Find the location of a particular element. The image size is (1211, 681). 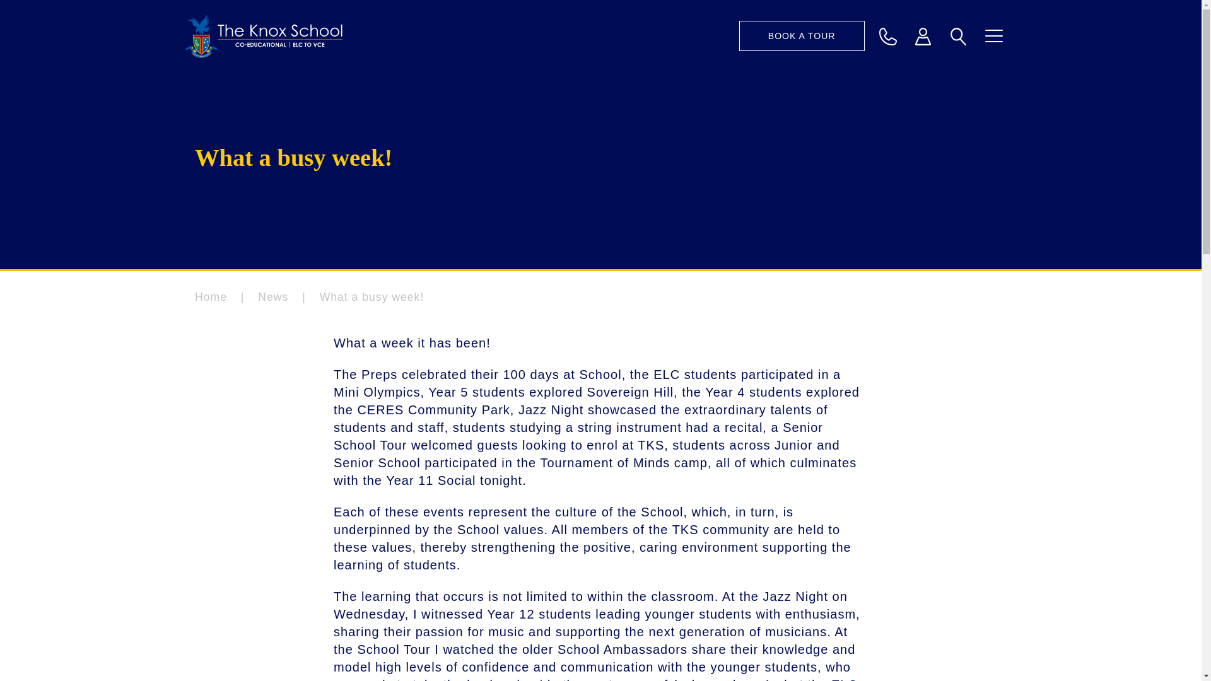

Submit is located at coordinates (952, 82).